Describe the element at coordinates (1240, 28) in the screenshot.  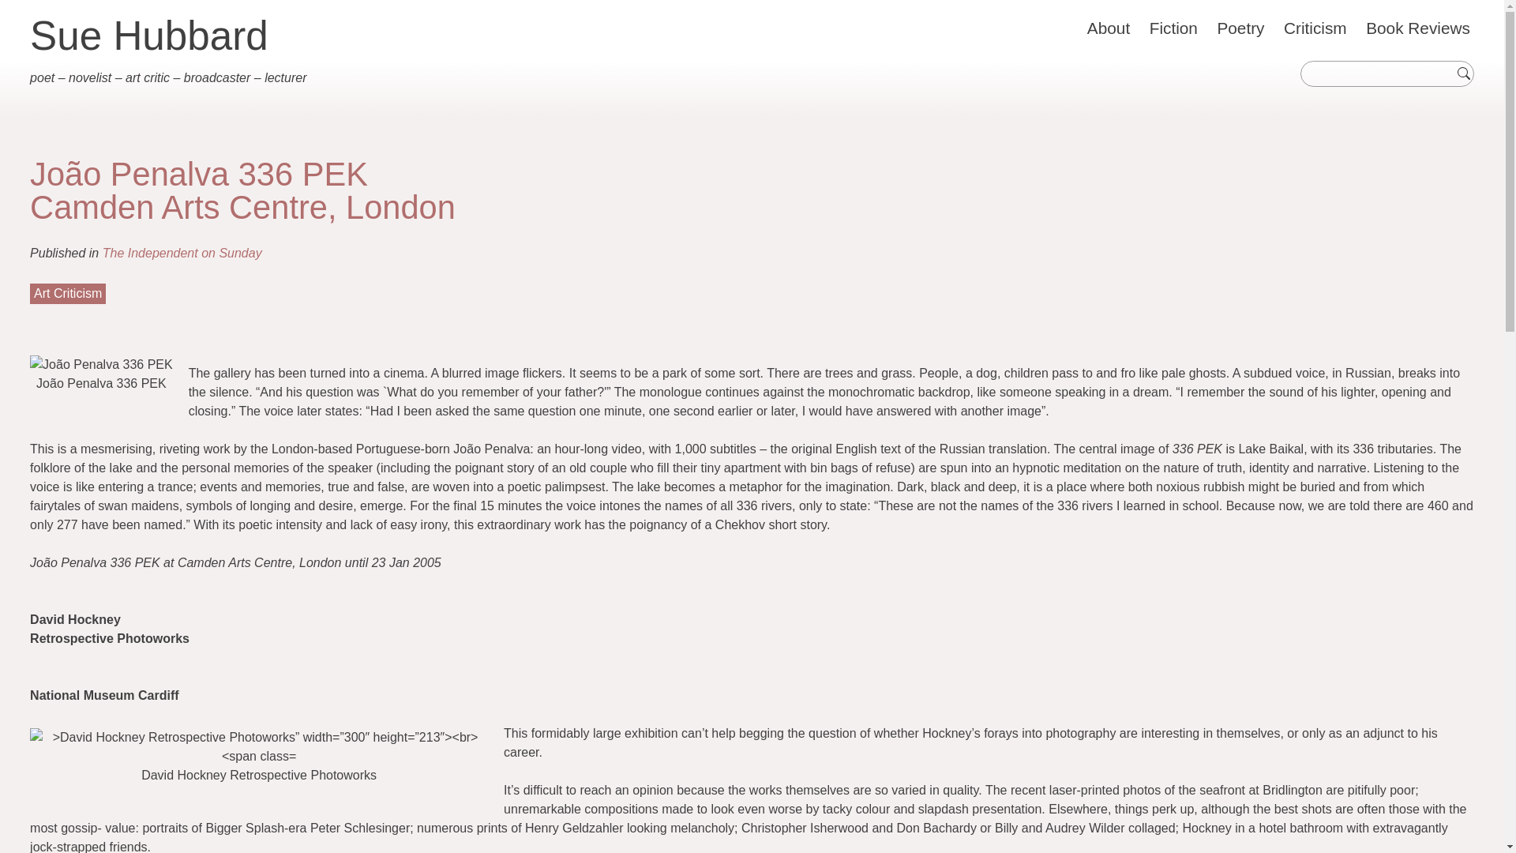
I see `Poetry` at that location.